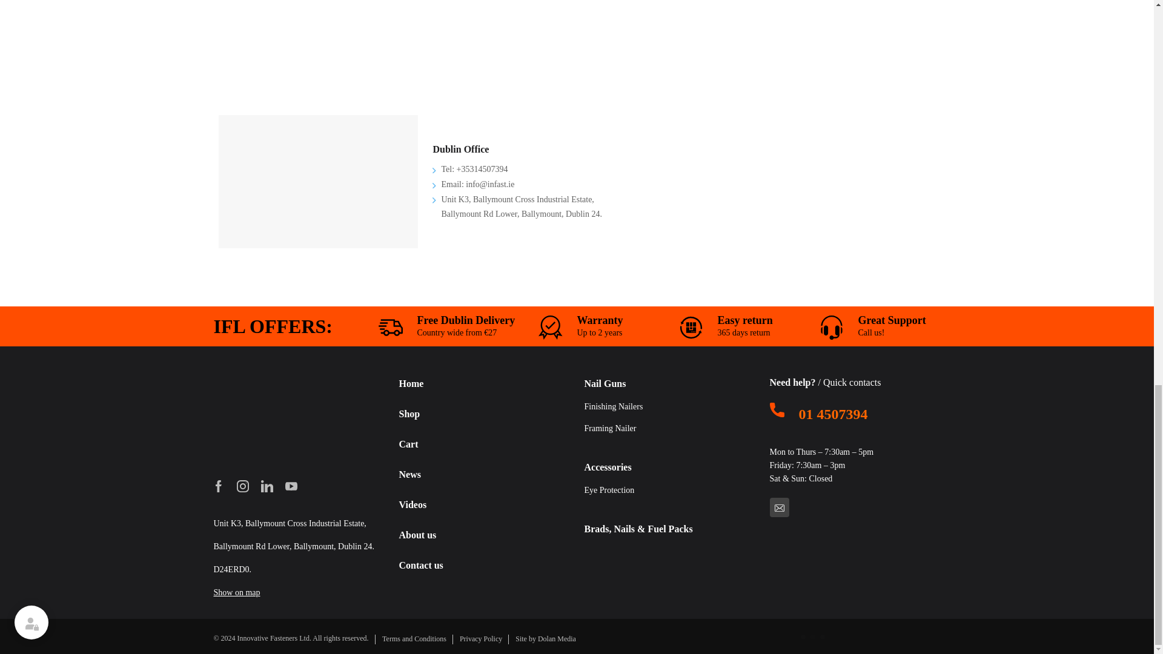  I want to click on instagram, so click(242, 486).